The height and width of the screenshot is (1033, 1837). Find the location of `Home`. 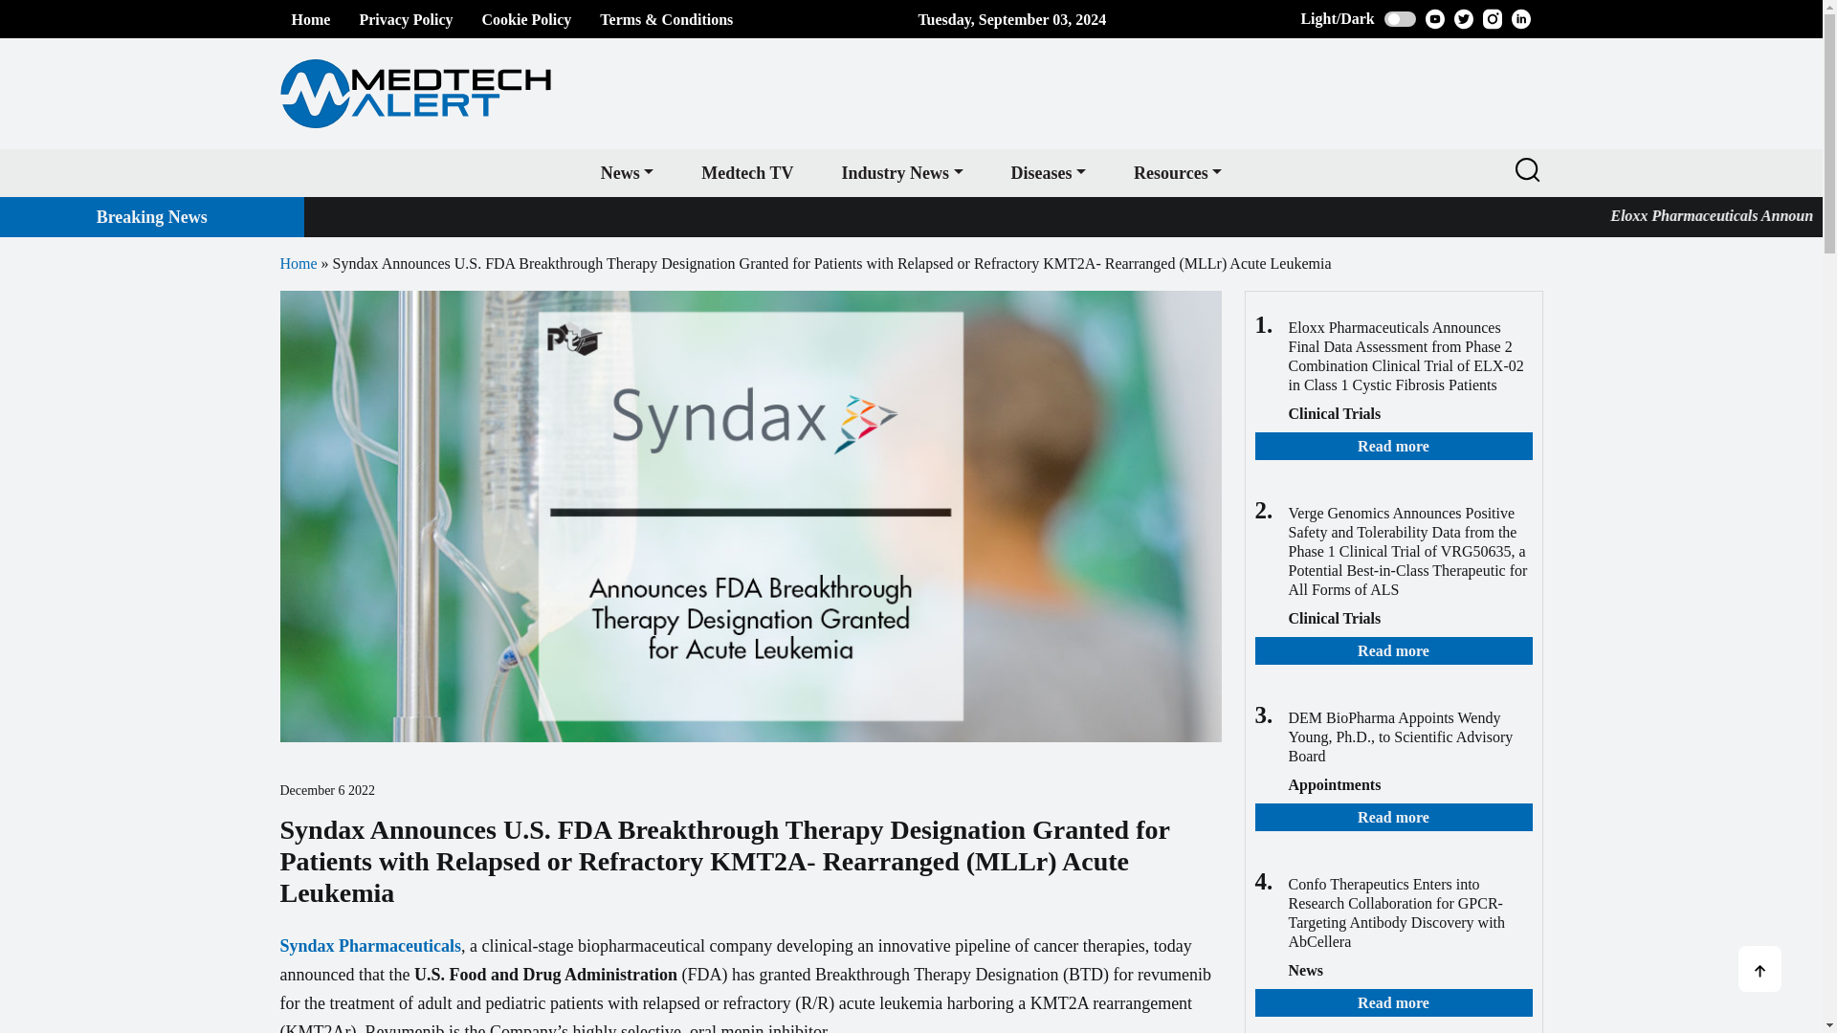

Home is located at coordinates (310, 19).